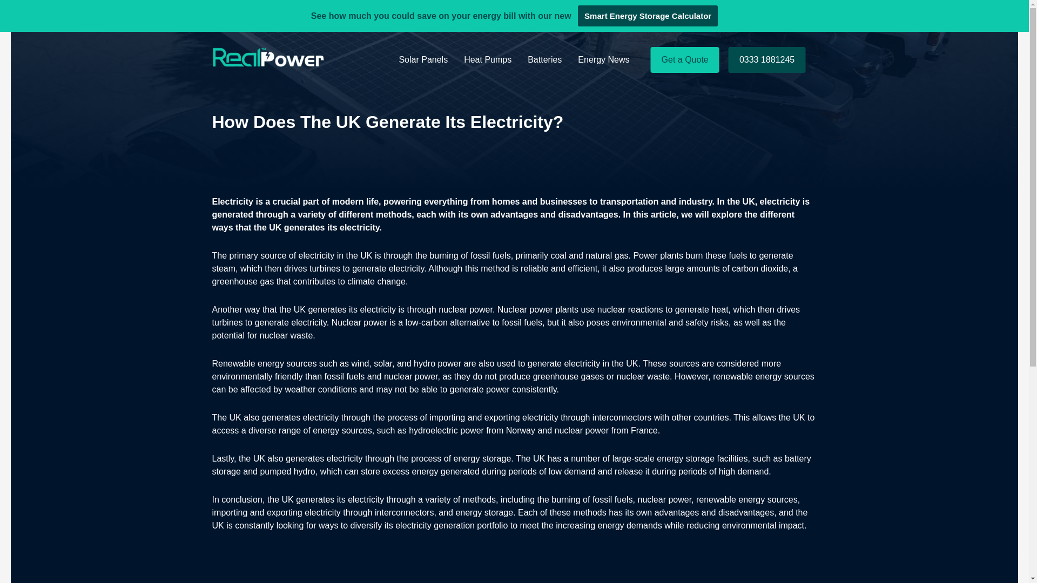 The width and height of the screenshot is (1037, 583). What do you see at coordinates (423, 59) in the screenshot?
I see `Solar Panels` at bounding box center [423, 59].